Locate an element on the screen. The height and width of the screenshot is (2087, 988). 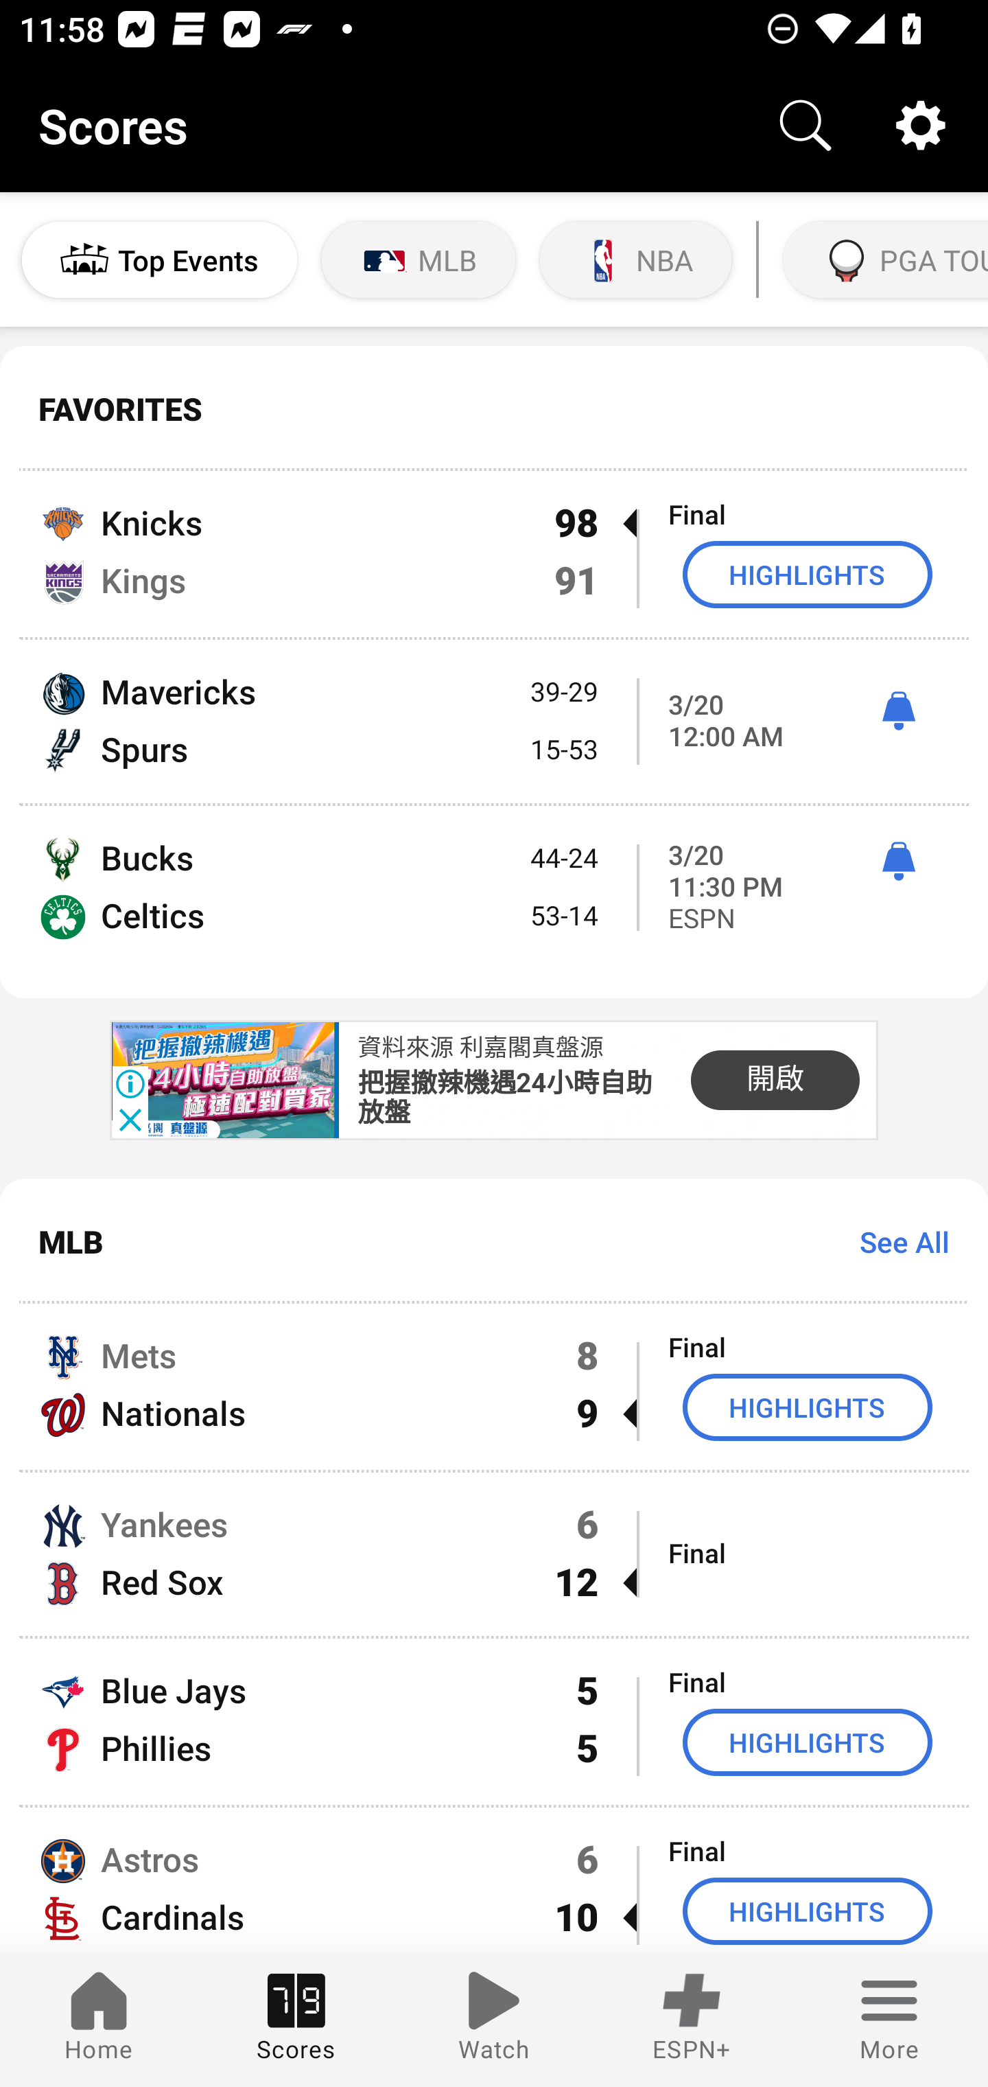
ì is located at coordinates (898, 711).